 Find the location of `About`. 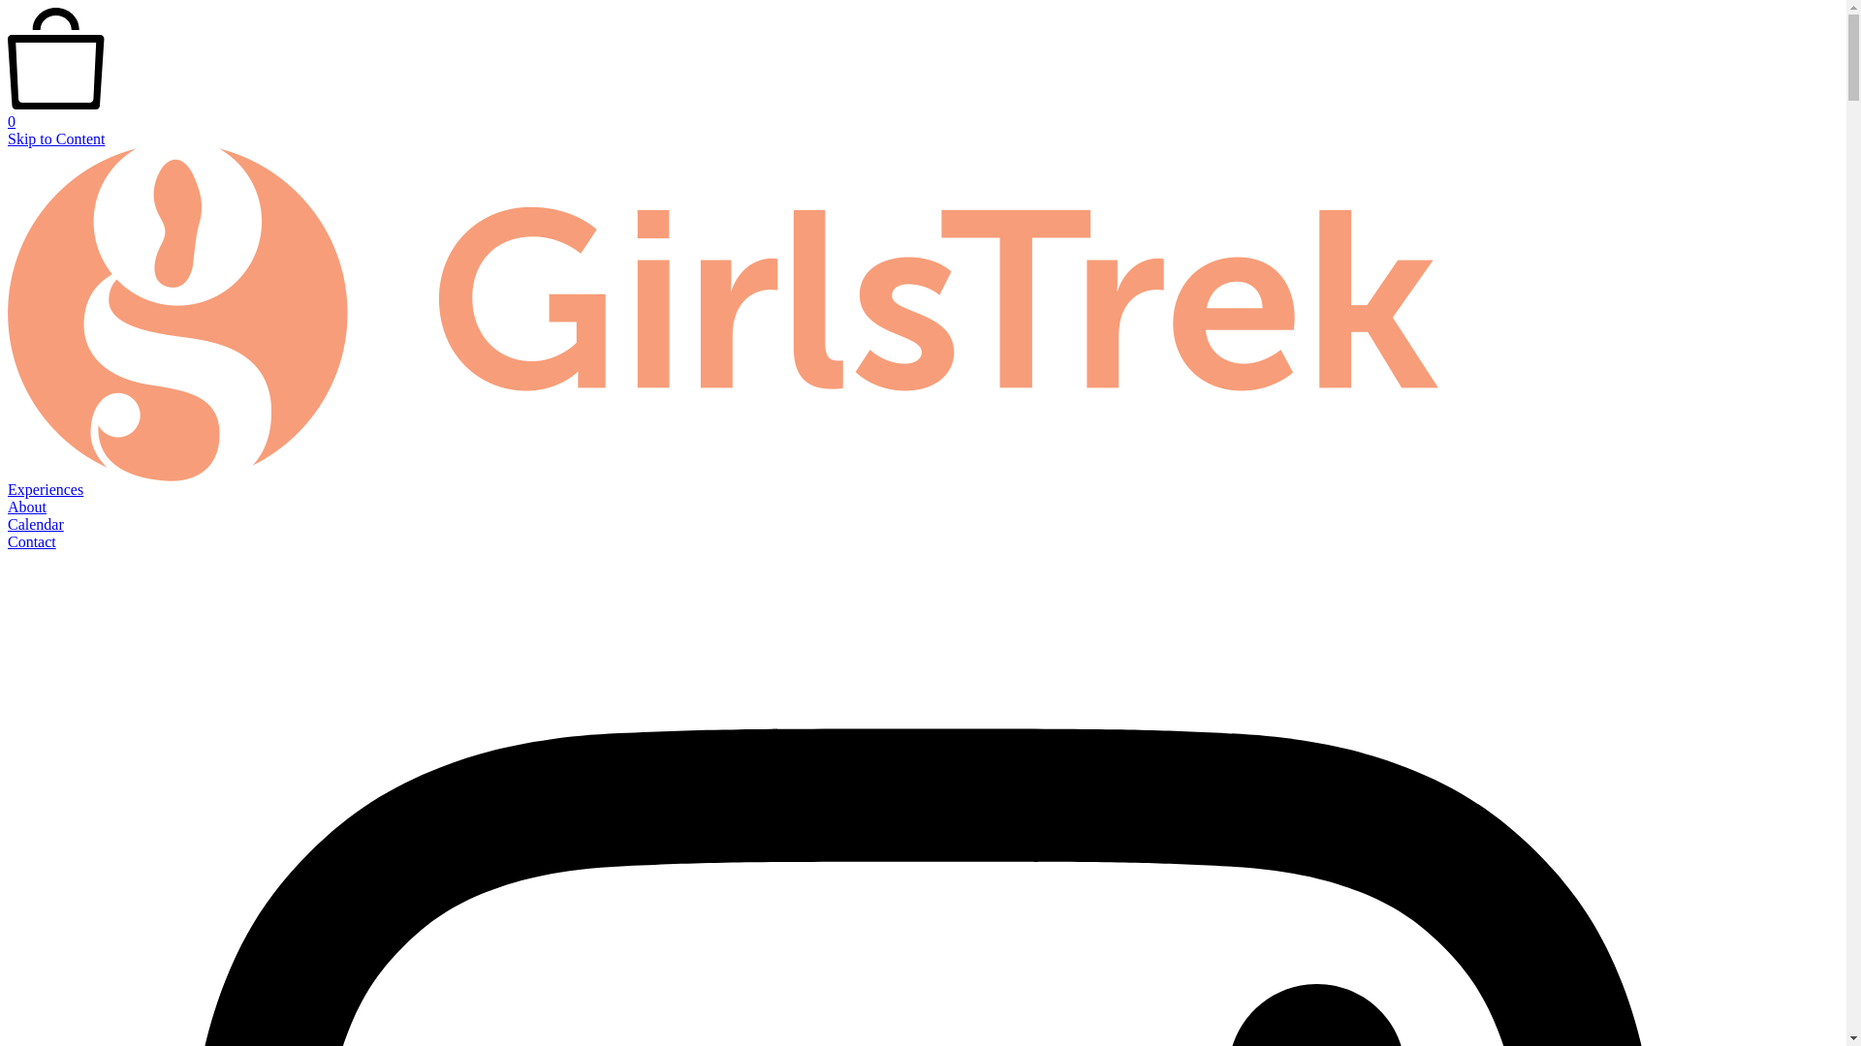

About is located at coordinates (27, 508).